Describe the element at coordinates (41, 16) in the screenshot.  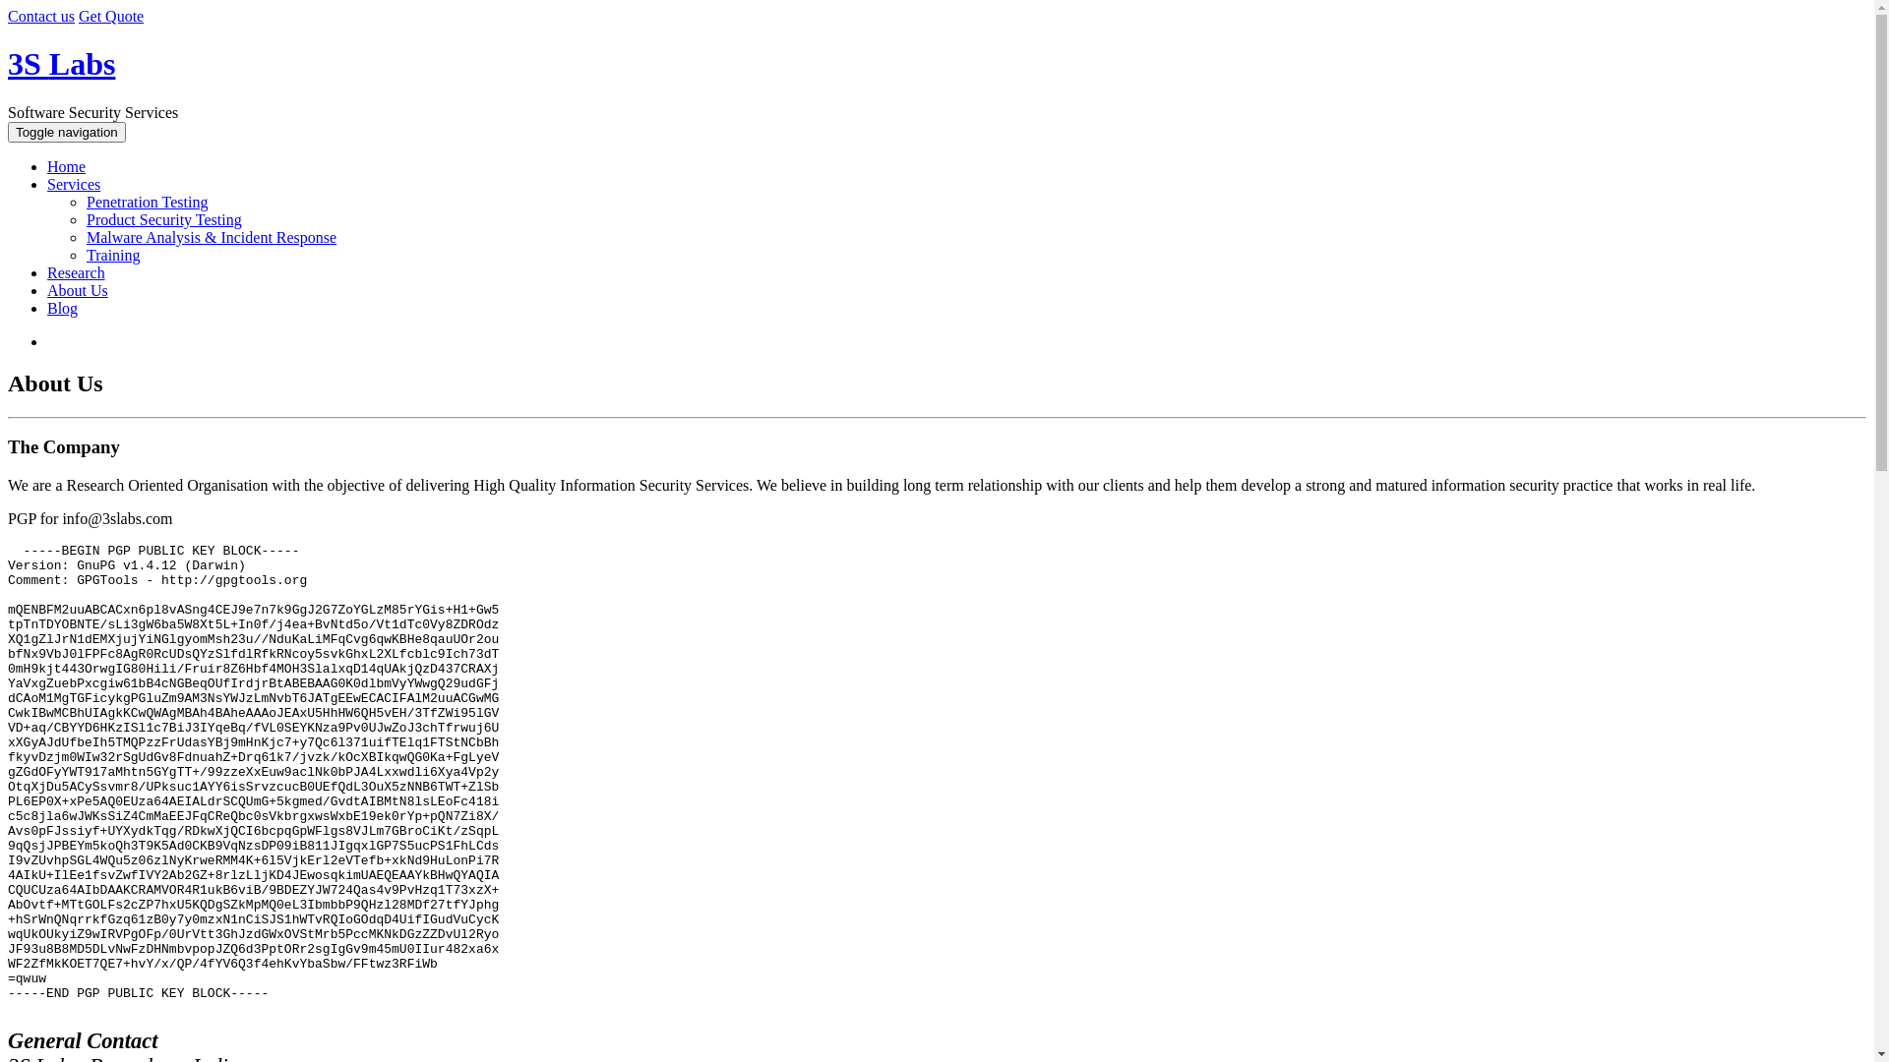
I see `Contact us` at that location.